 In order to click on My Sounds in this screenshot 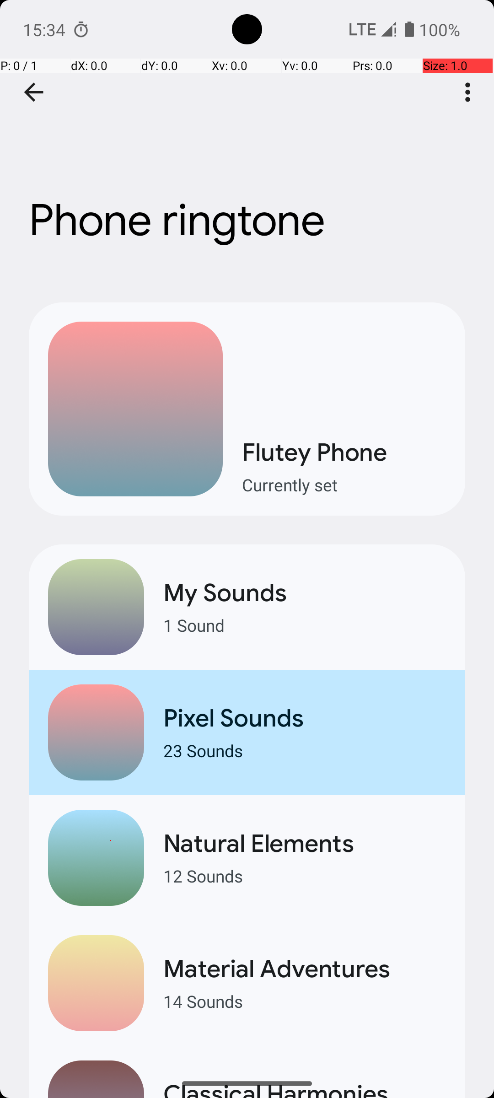, I will do `click(305, 593)`.